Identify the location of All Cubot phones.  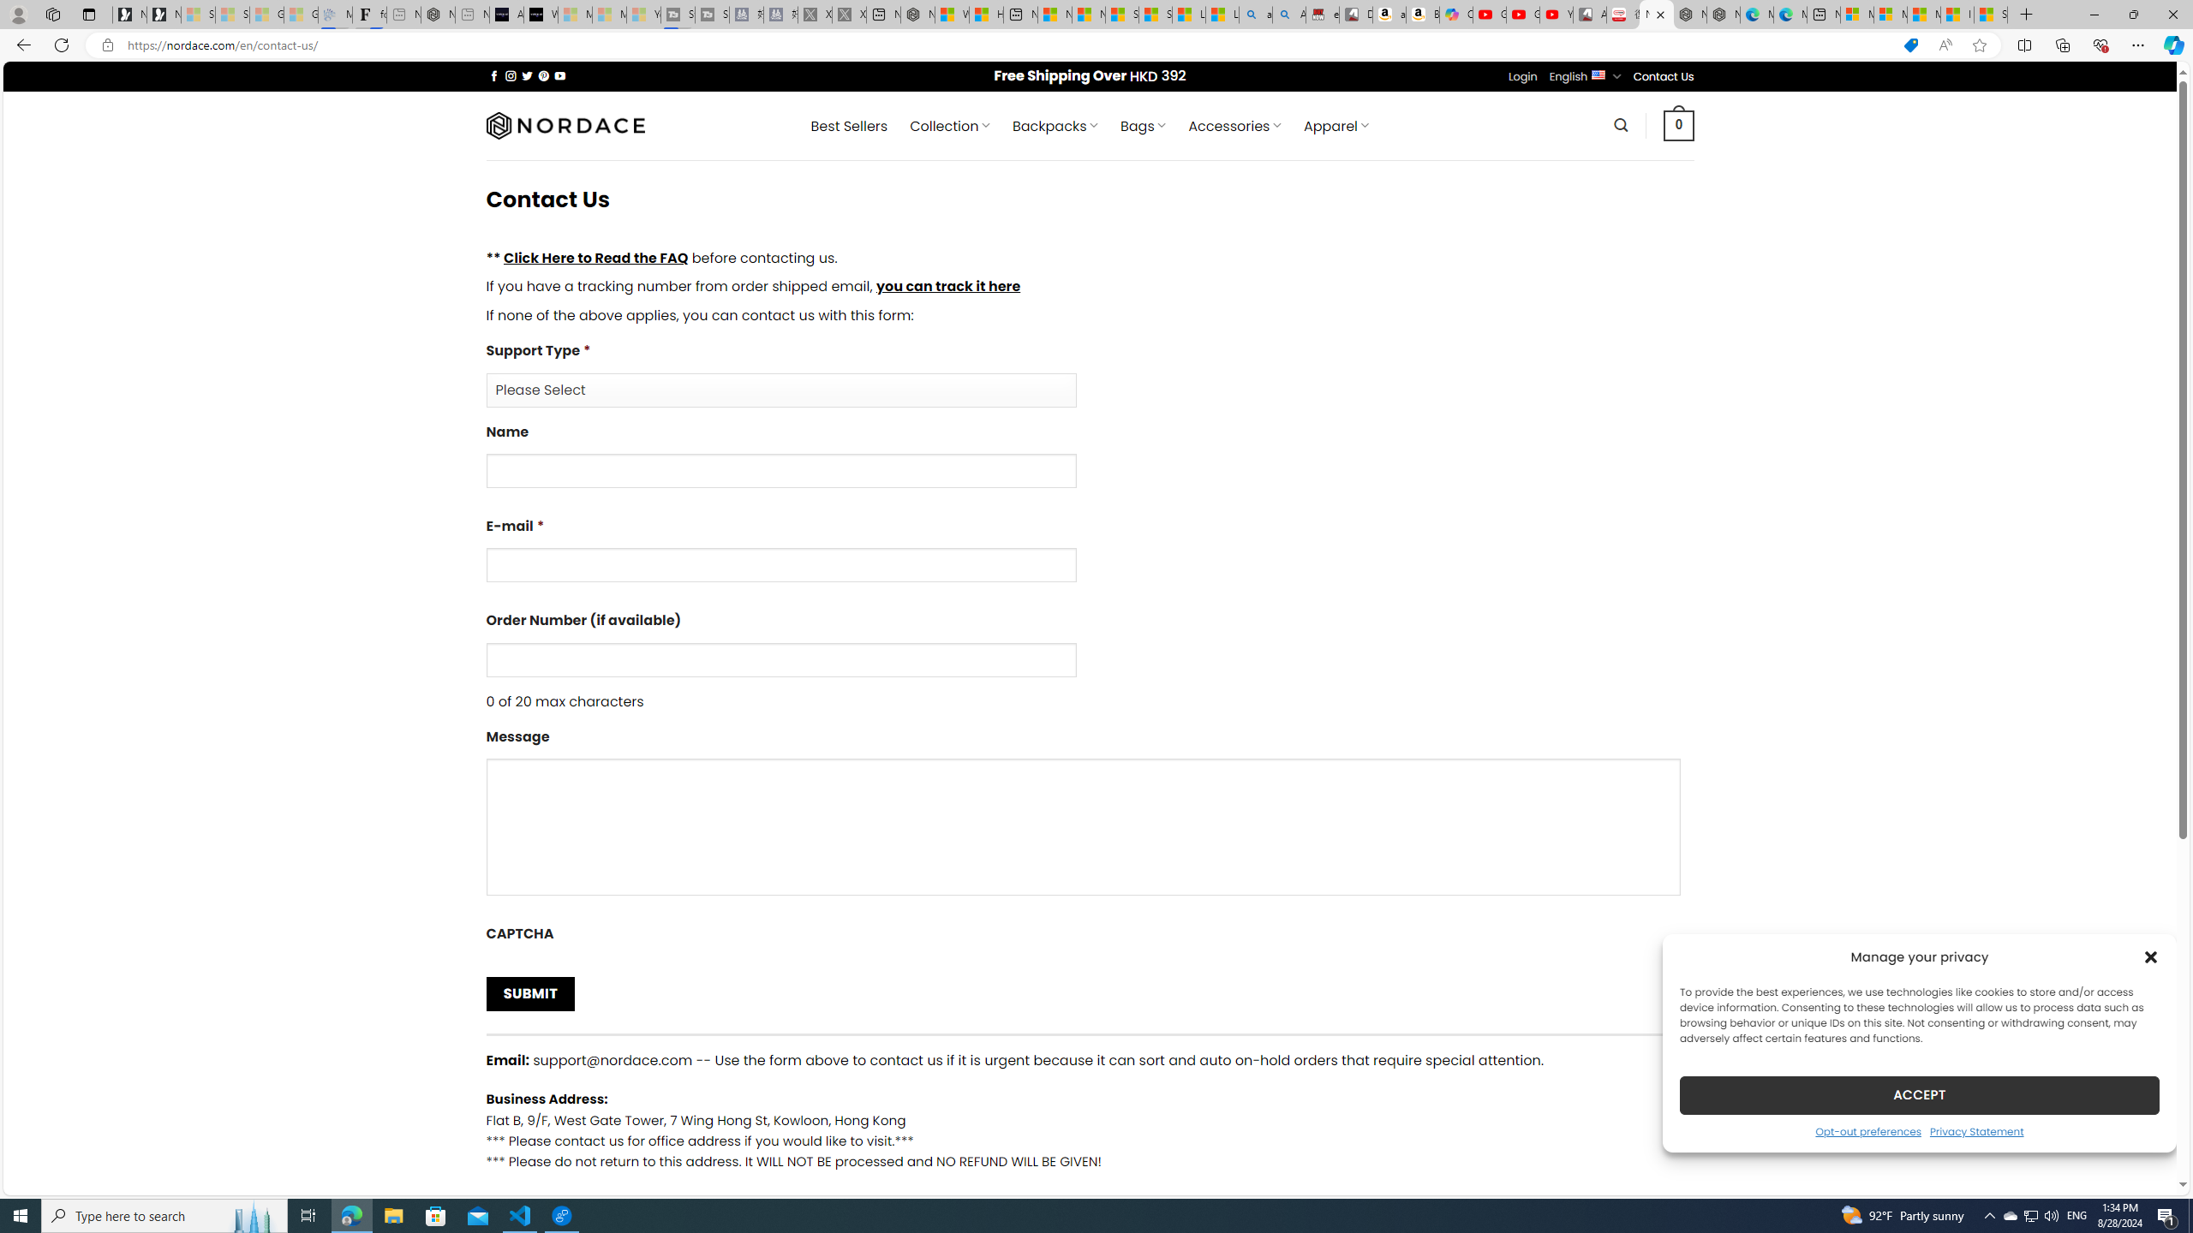
(1590, 15).